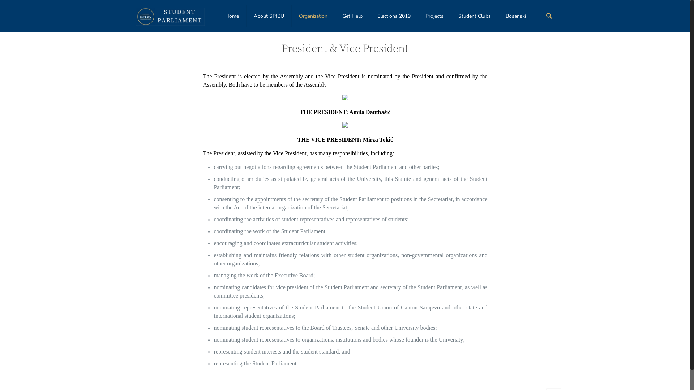 The width and height of the screenshot is (694, 390). Describe the element at coordinates (434, 16) in the screenshot. I see `Projects` at that location.